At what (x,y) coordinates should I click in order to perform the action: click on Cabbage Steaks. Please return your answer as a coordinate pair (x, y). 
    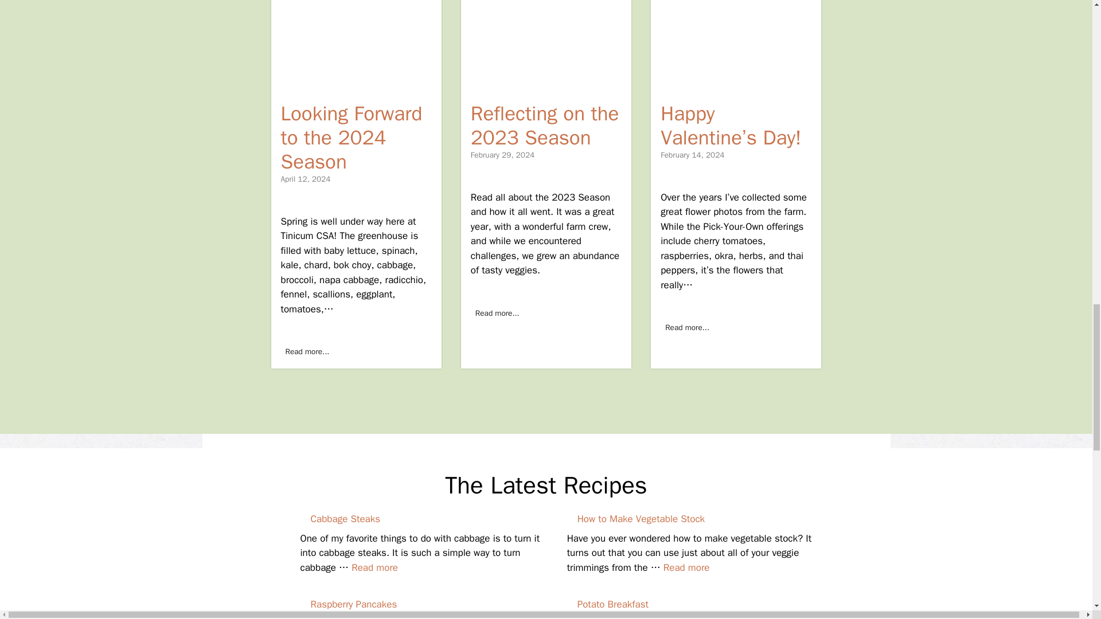
    Looking at the image, I should click on (374, 567).